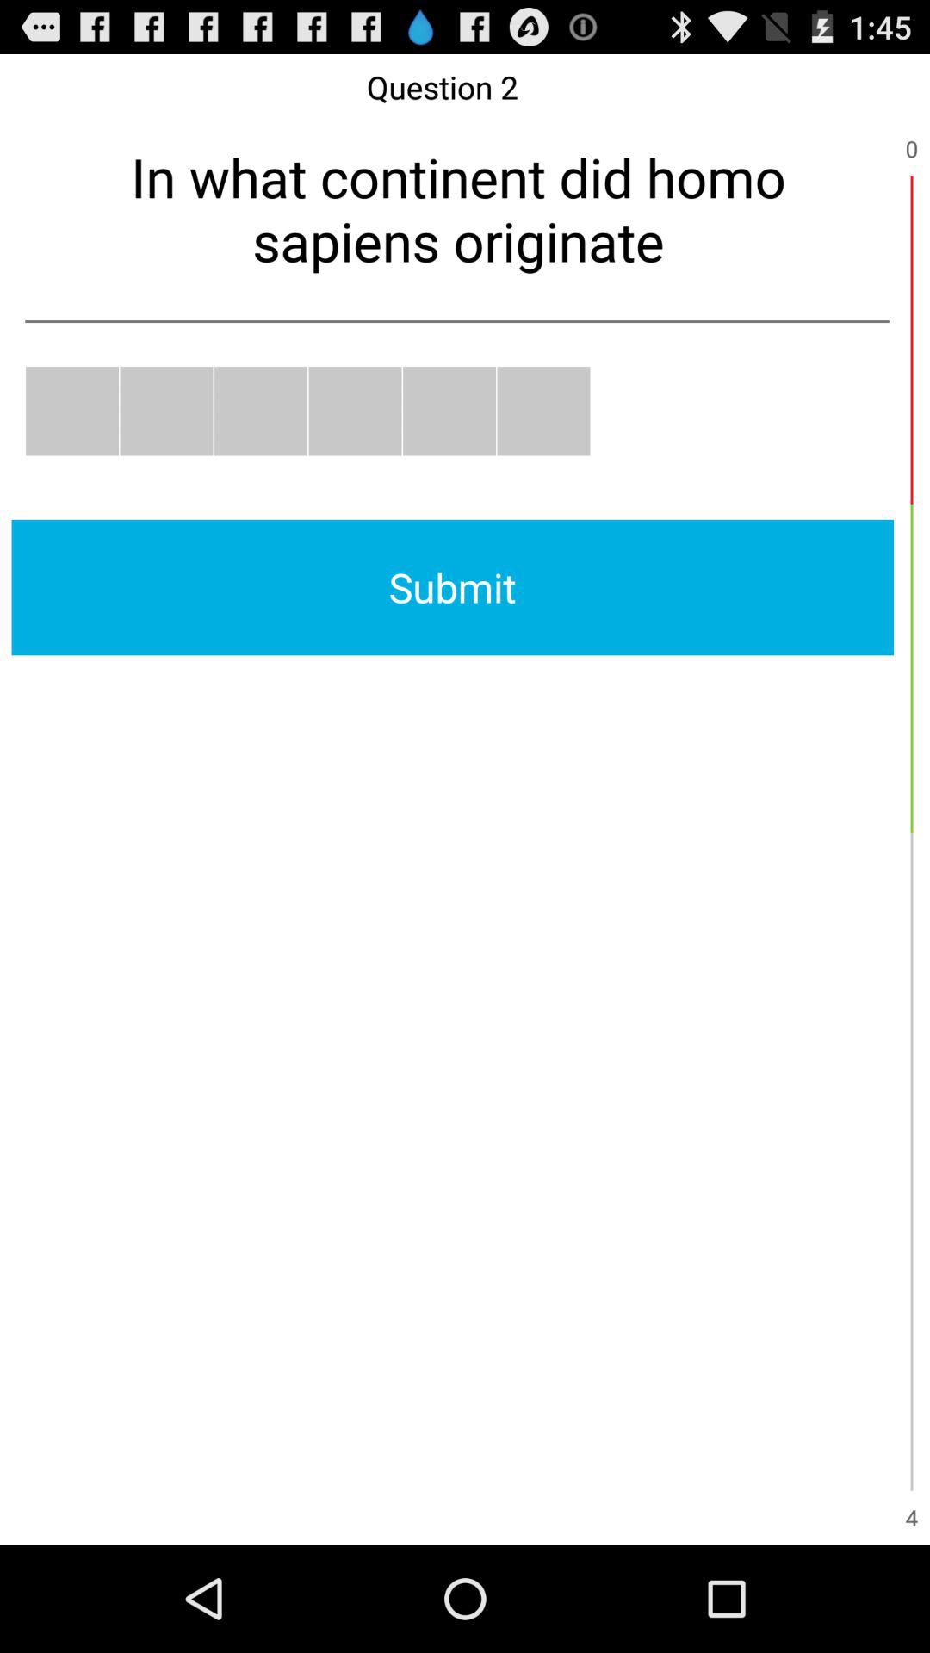 Image resolution: width=930 pixels, height=1653 pixels. What do you see at coordinates (453, 587) in the screenshot?
I see `open submit icon` at bounding box center [453, 587].